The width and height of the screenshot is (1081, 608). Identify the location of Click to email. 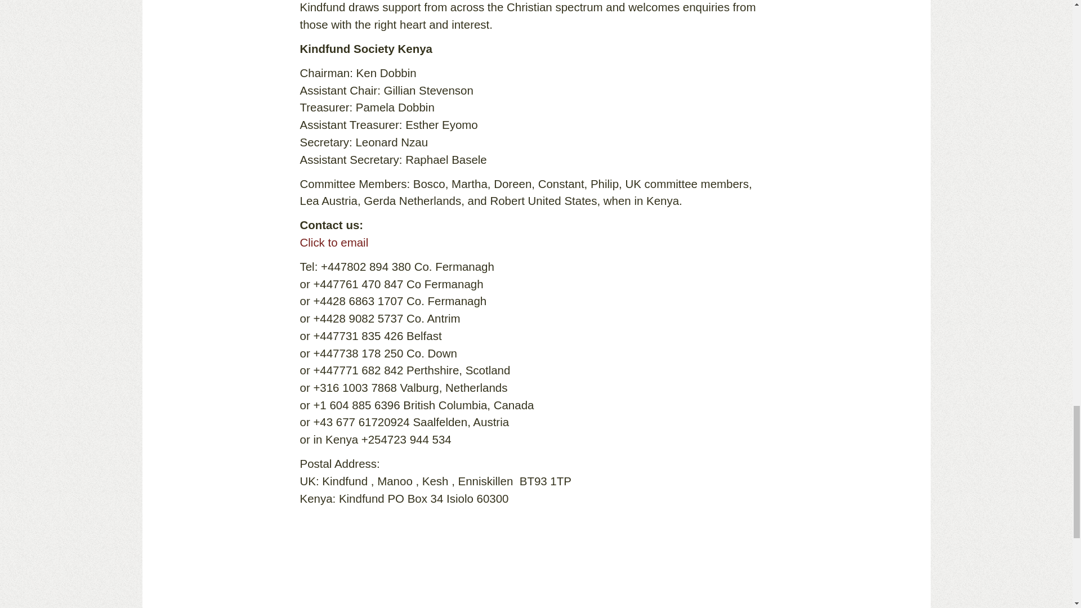
(333, 242).